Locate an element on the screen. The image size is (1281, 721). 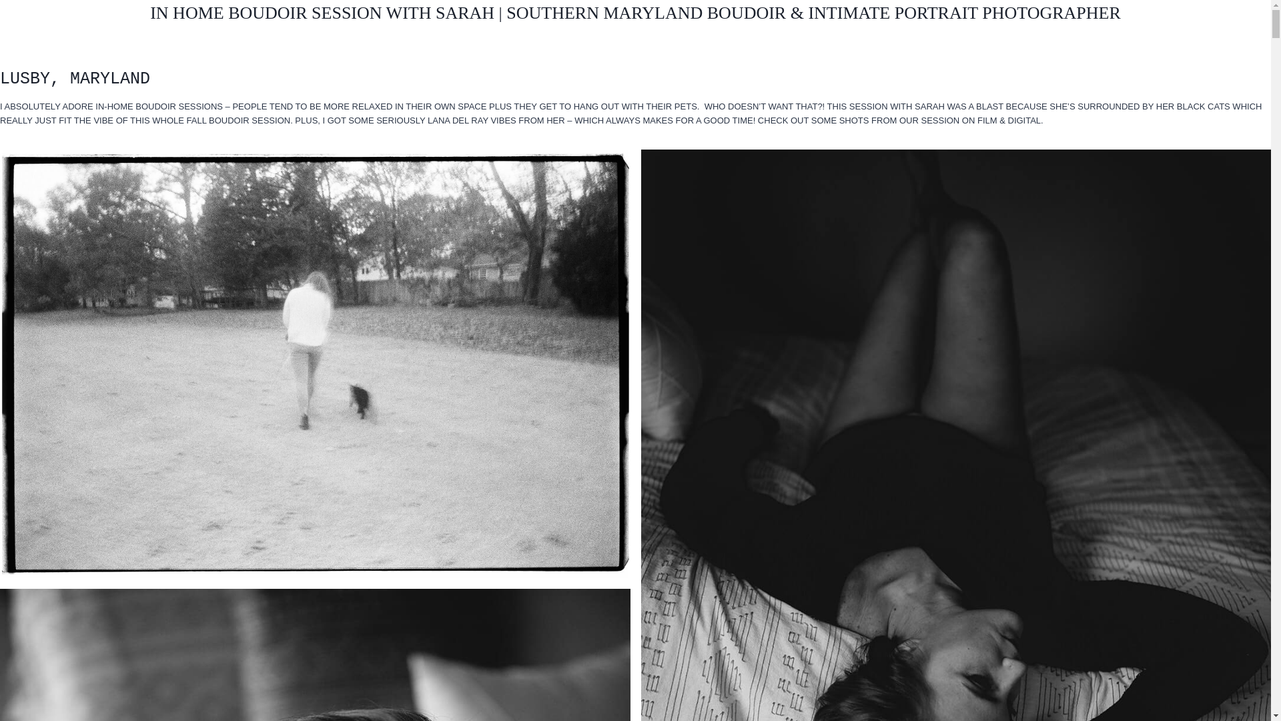
BLOGS is located at coordinates (638, 99).